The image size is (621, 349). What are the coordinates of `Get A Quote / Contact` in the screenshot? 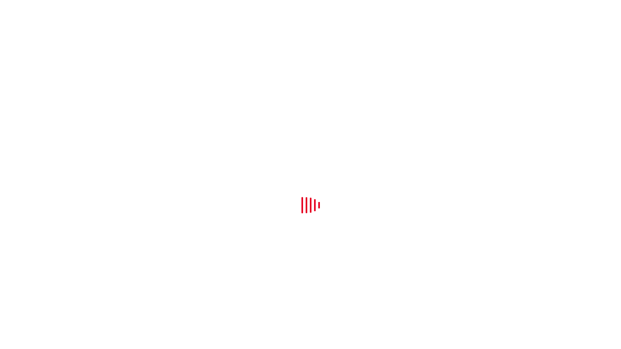 It's located at (36, 43).